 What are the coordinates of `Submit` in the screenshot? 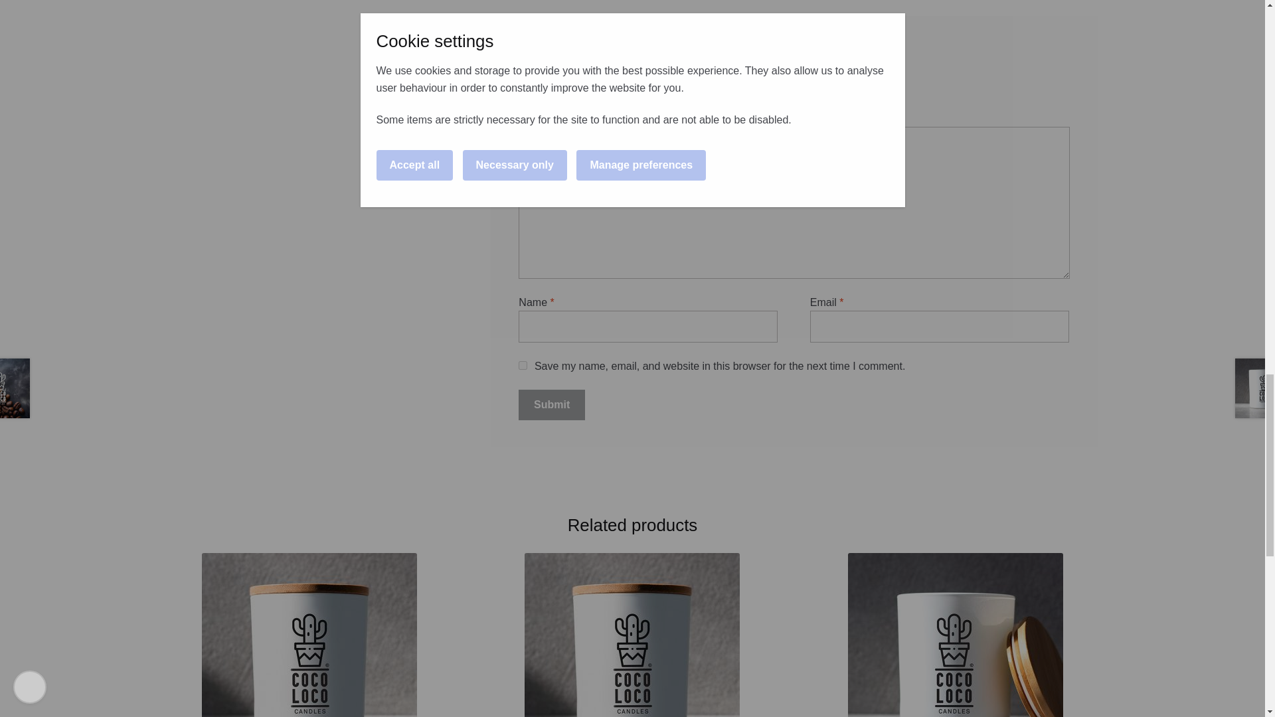 It's located at (552, 405).